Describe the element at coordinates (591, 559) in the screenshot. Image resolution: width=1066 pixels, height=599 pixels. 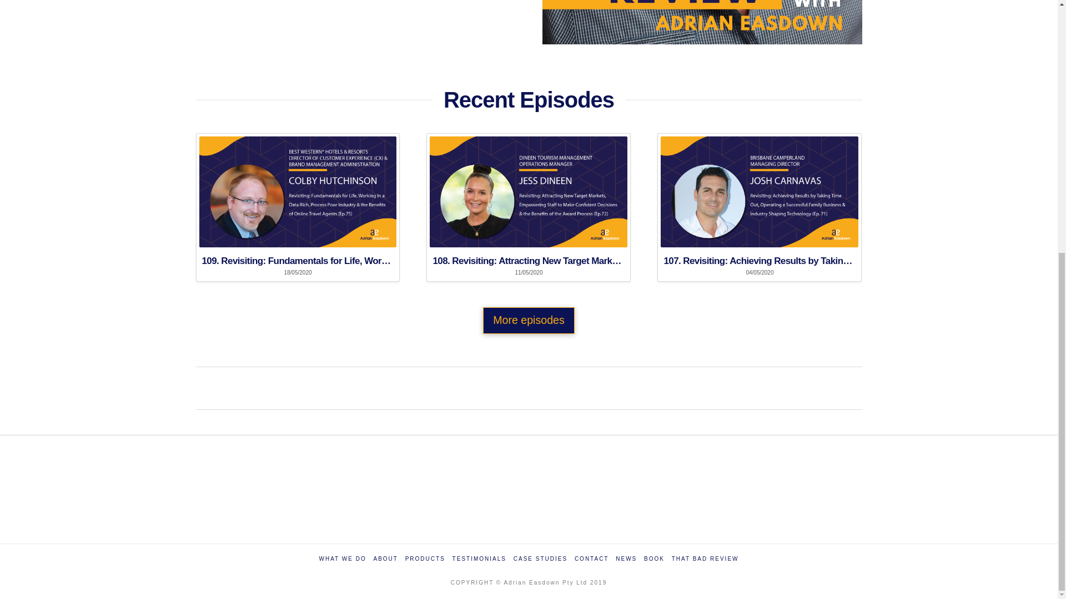
I see `CONTACT` at that location.